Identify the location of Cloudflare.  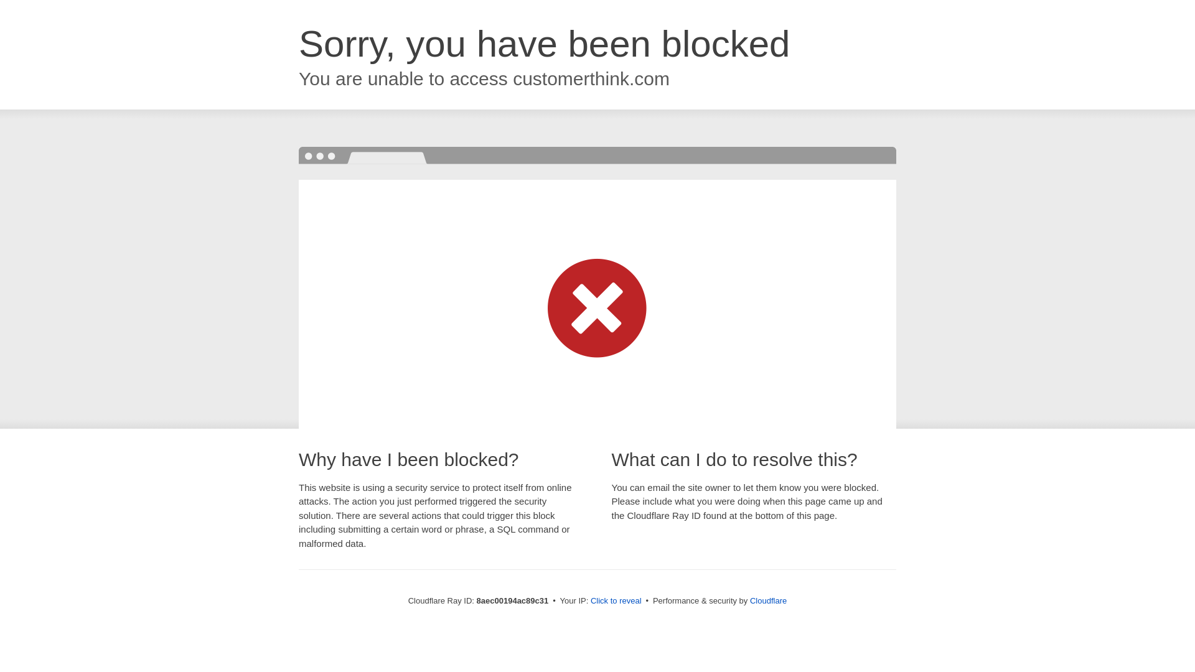
(768, 600).